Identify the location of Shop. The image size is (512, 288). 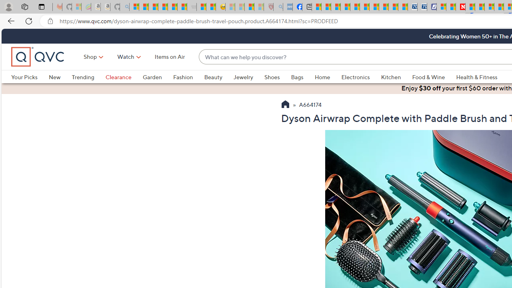
(90, 57).